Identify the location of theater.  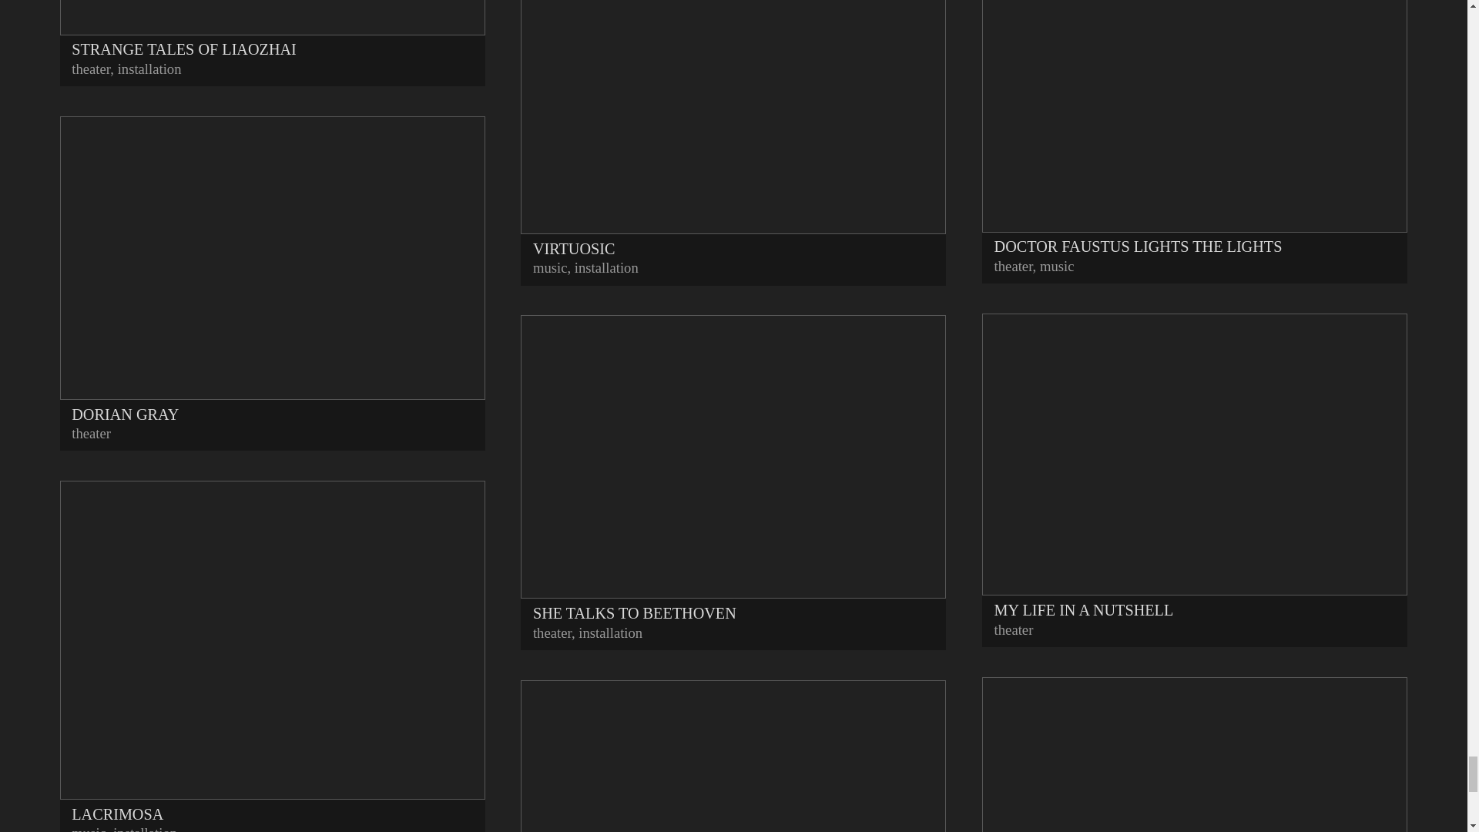
(90, 69).